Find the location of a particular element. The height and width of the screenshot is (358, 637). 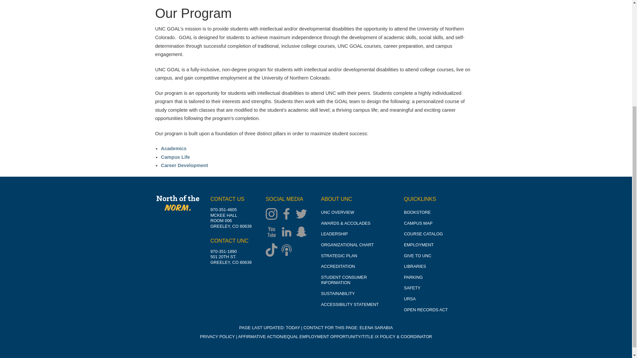

Research is located at coordinates (223, 33).